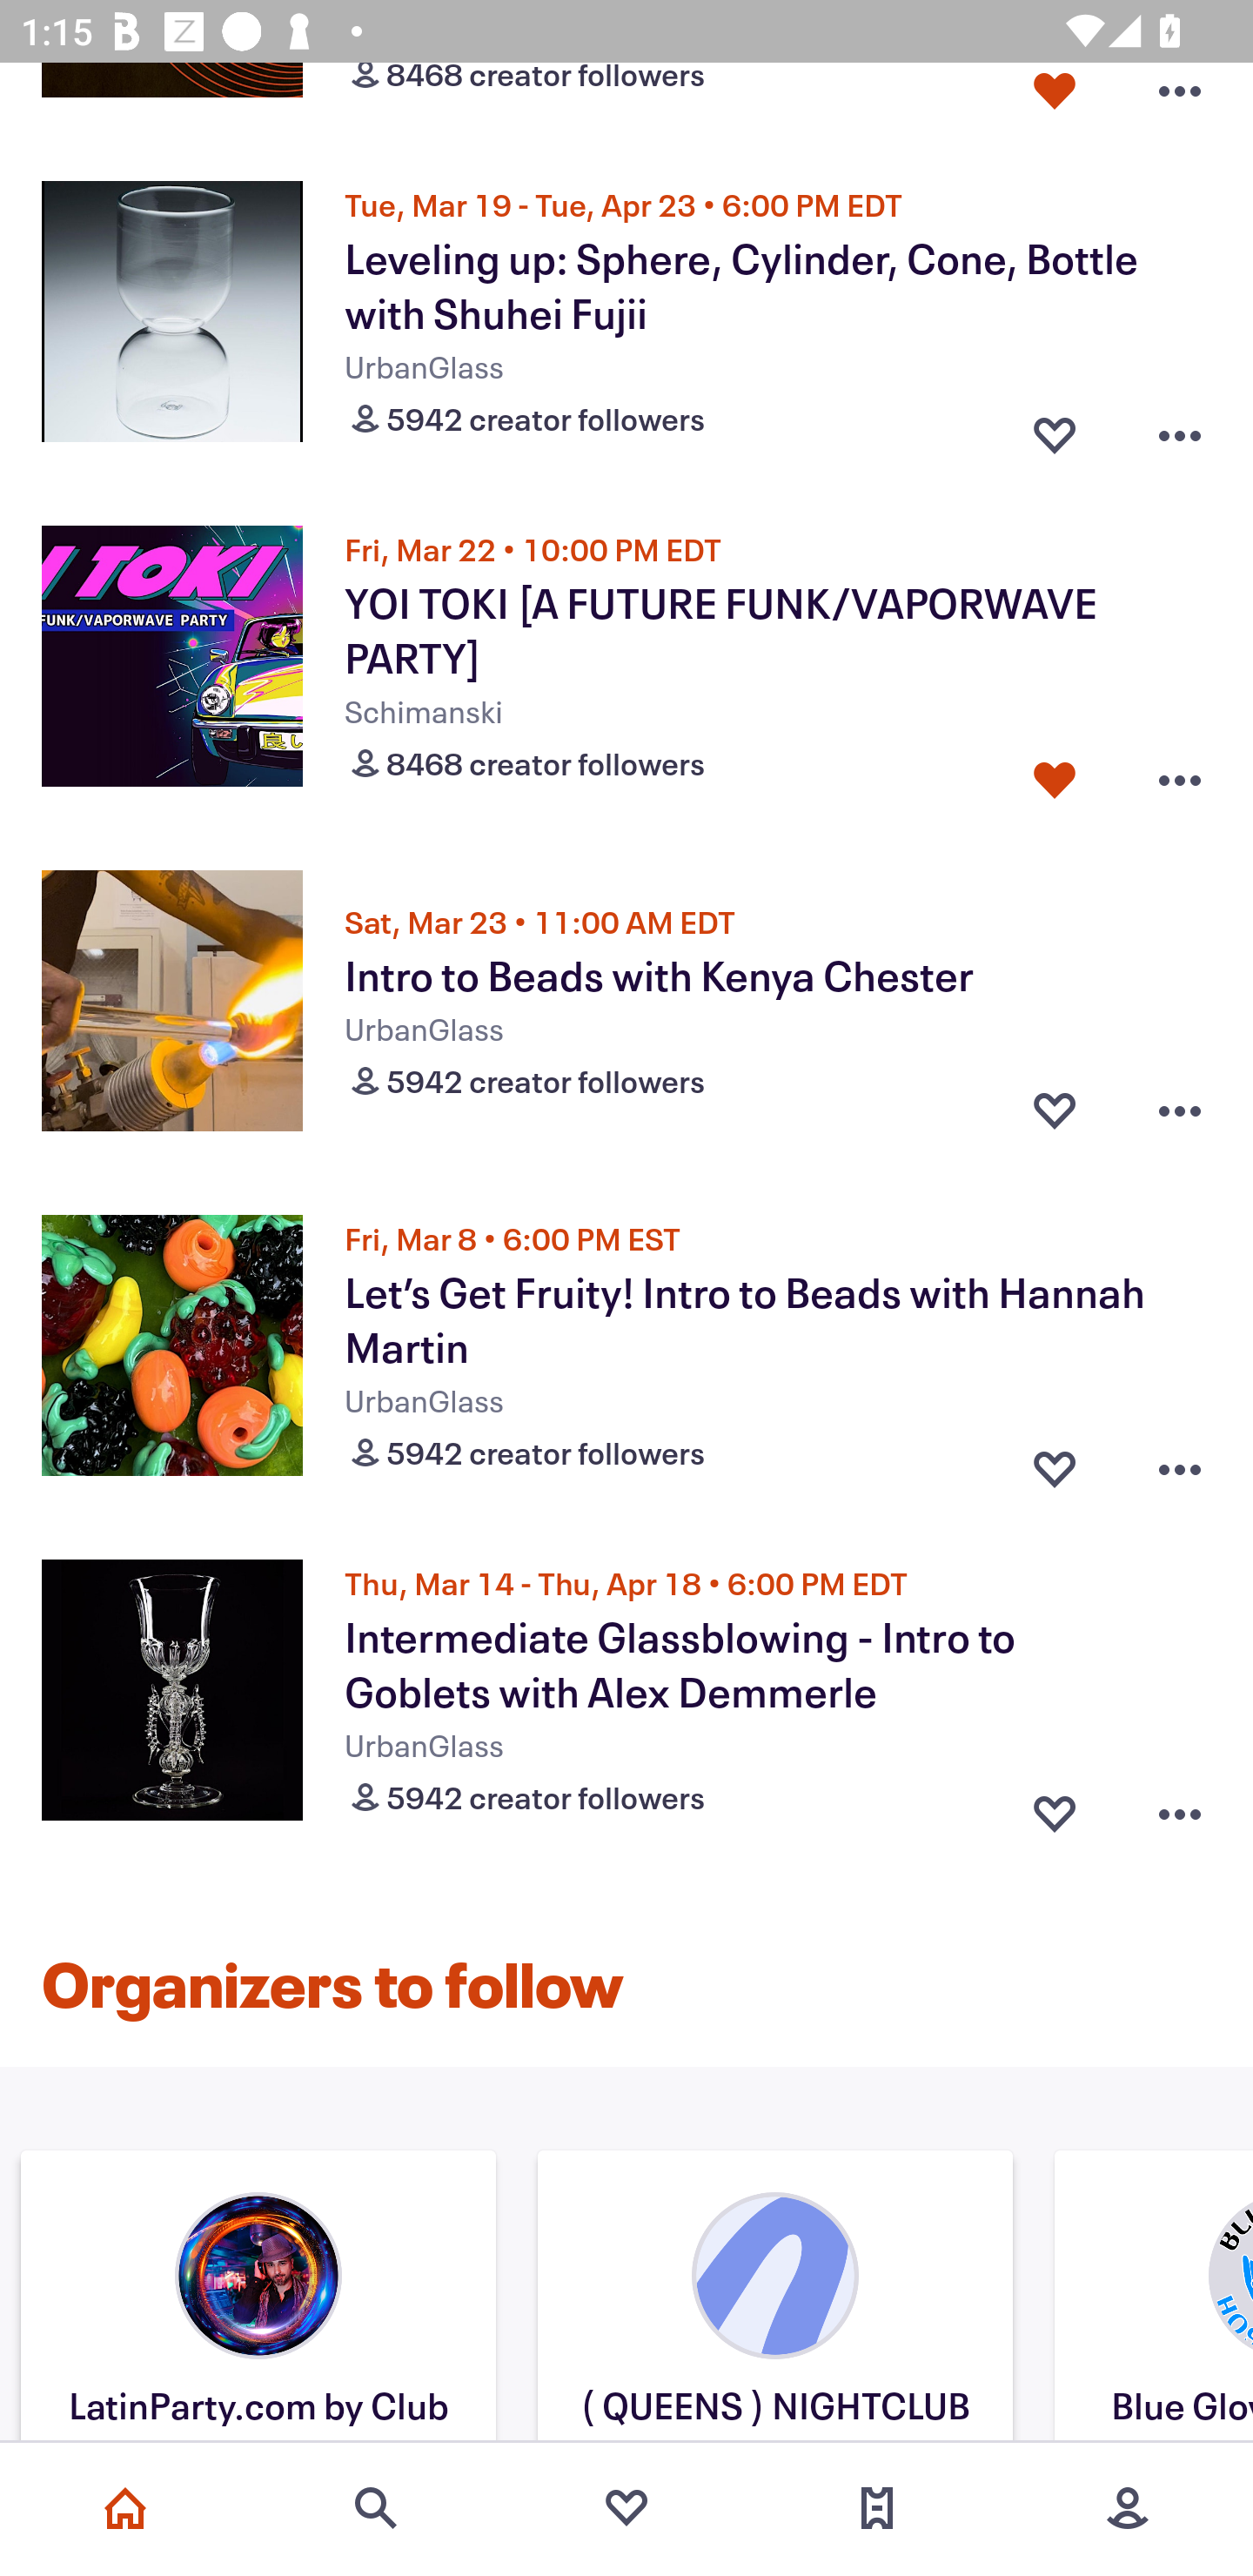 The image size is (1253, 2576). I want to click on Favorites, so click(626, 2508).